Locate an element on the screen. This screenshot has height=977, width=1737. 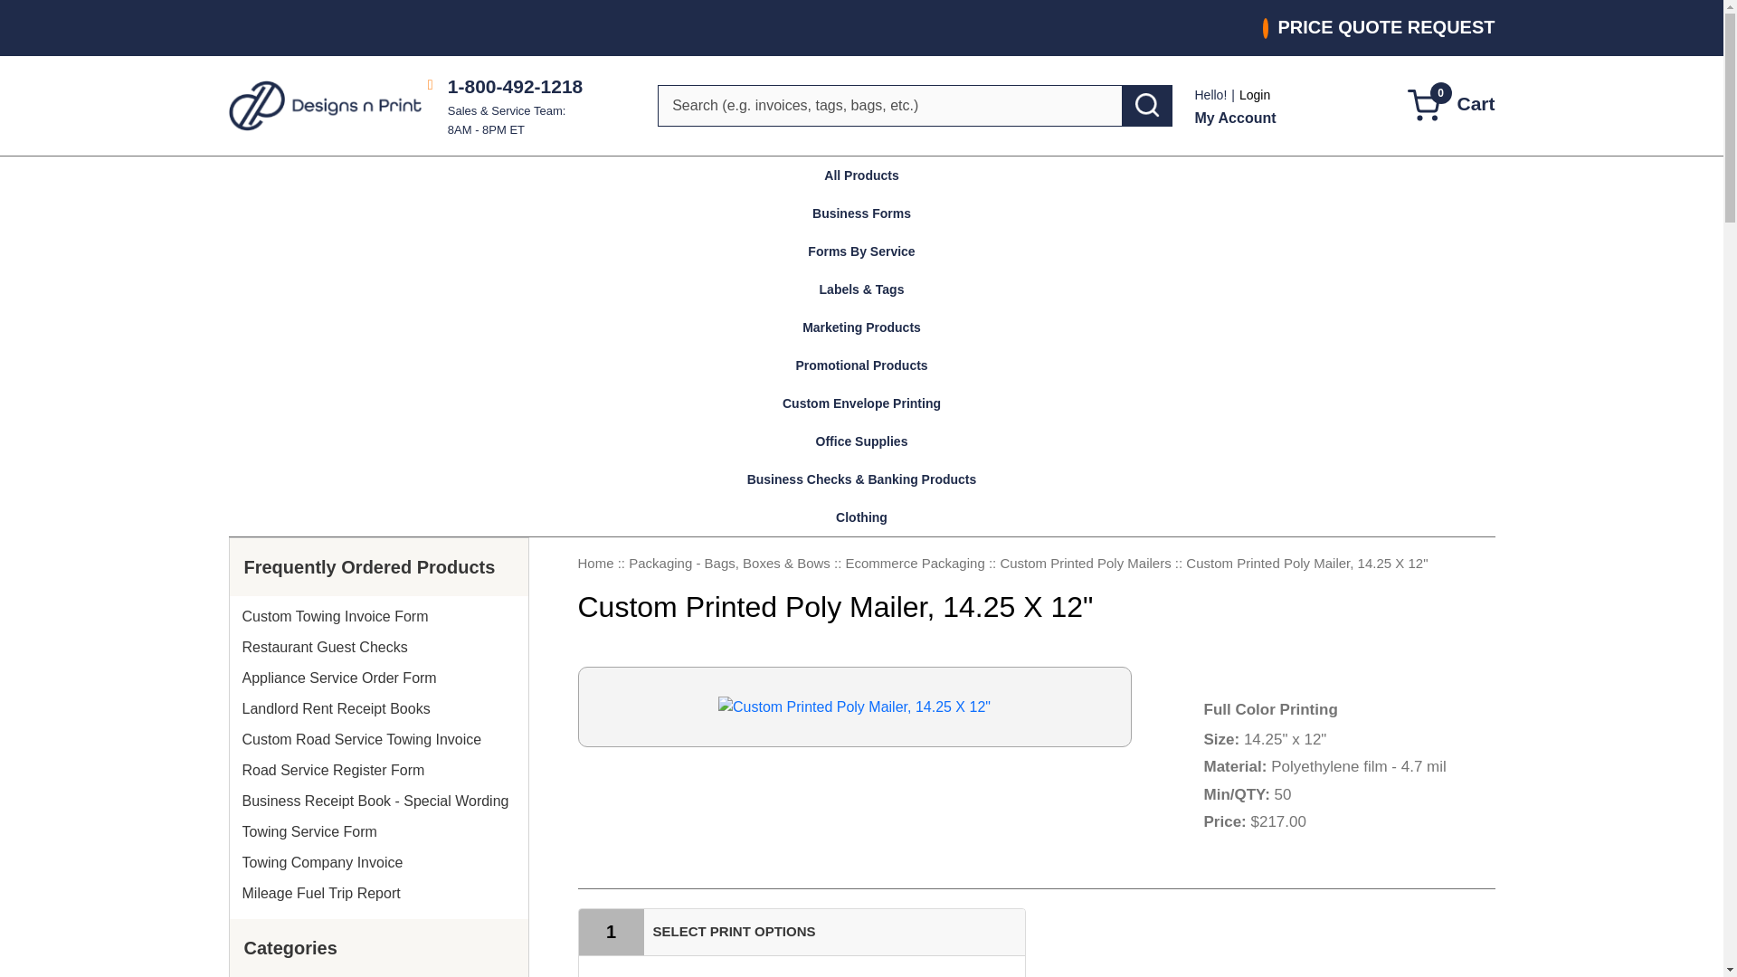
My Account is located at coordinates (378, 862).